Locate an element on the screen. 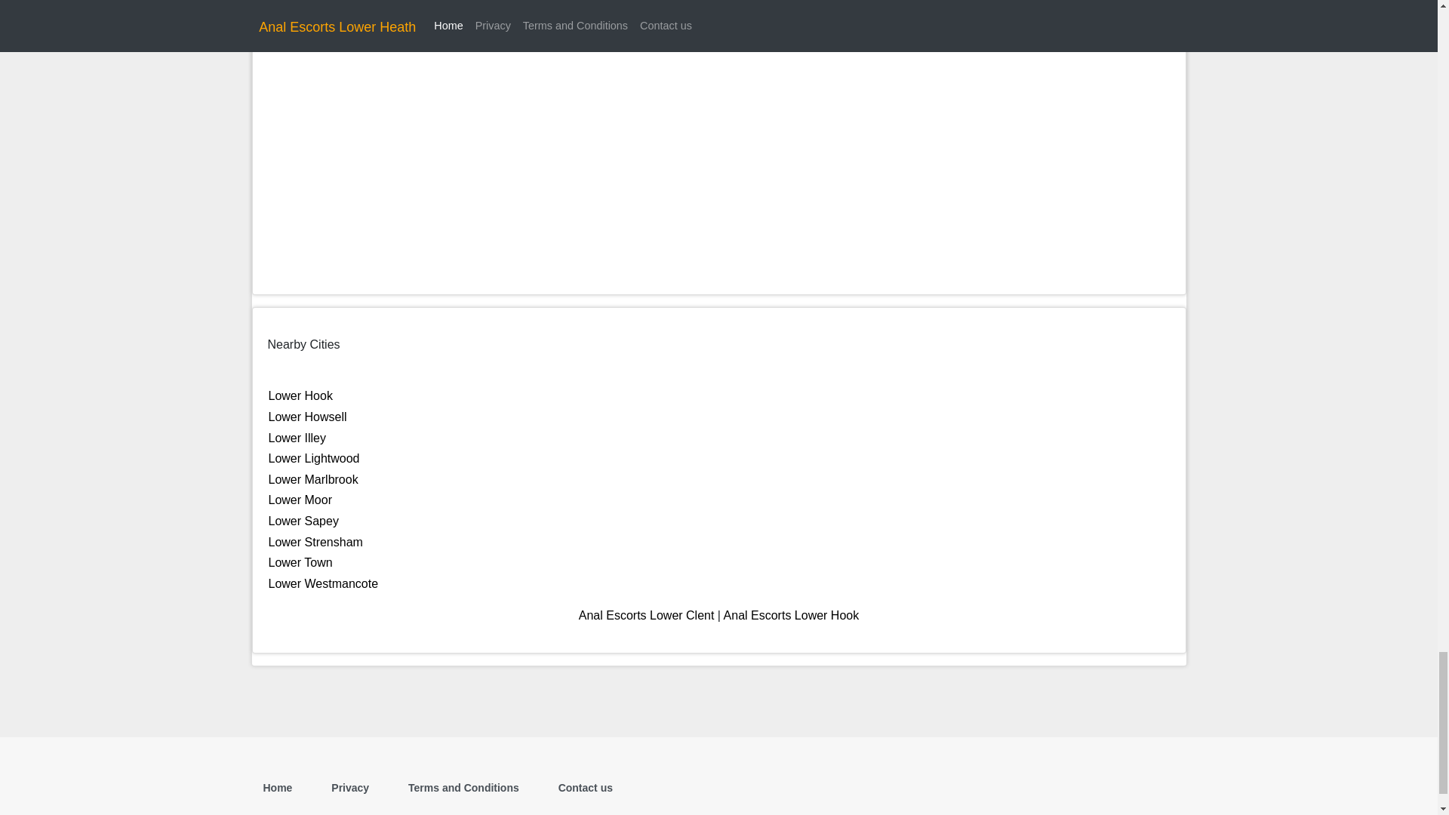  Lower Sapey is located at coordinates (303, 521).